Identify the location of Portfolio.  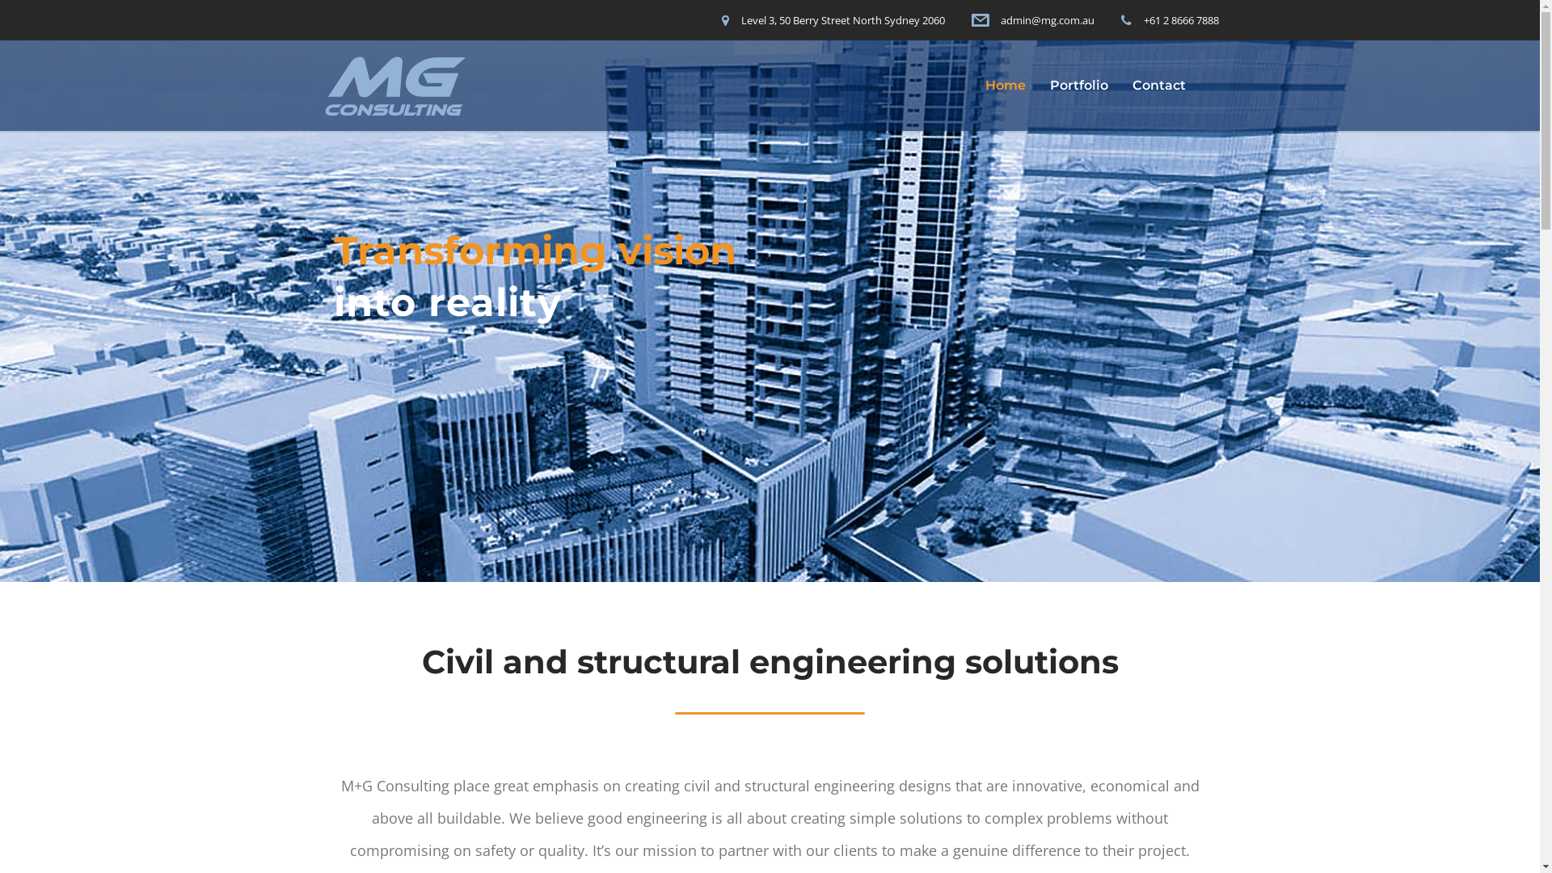
(1079, 86).